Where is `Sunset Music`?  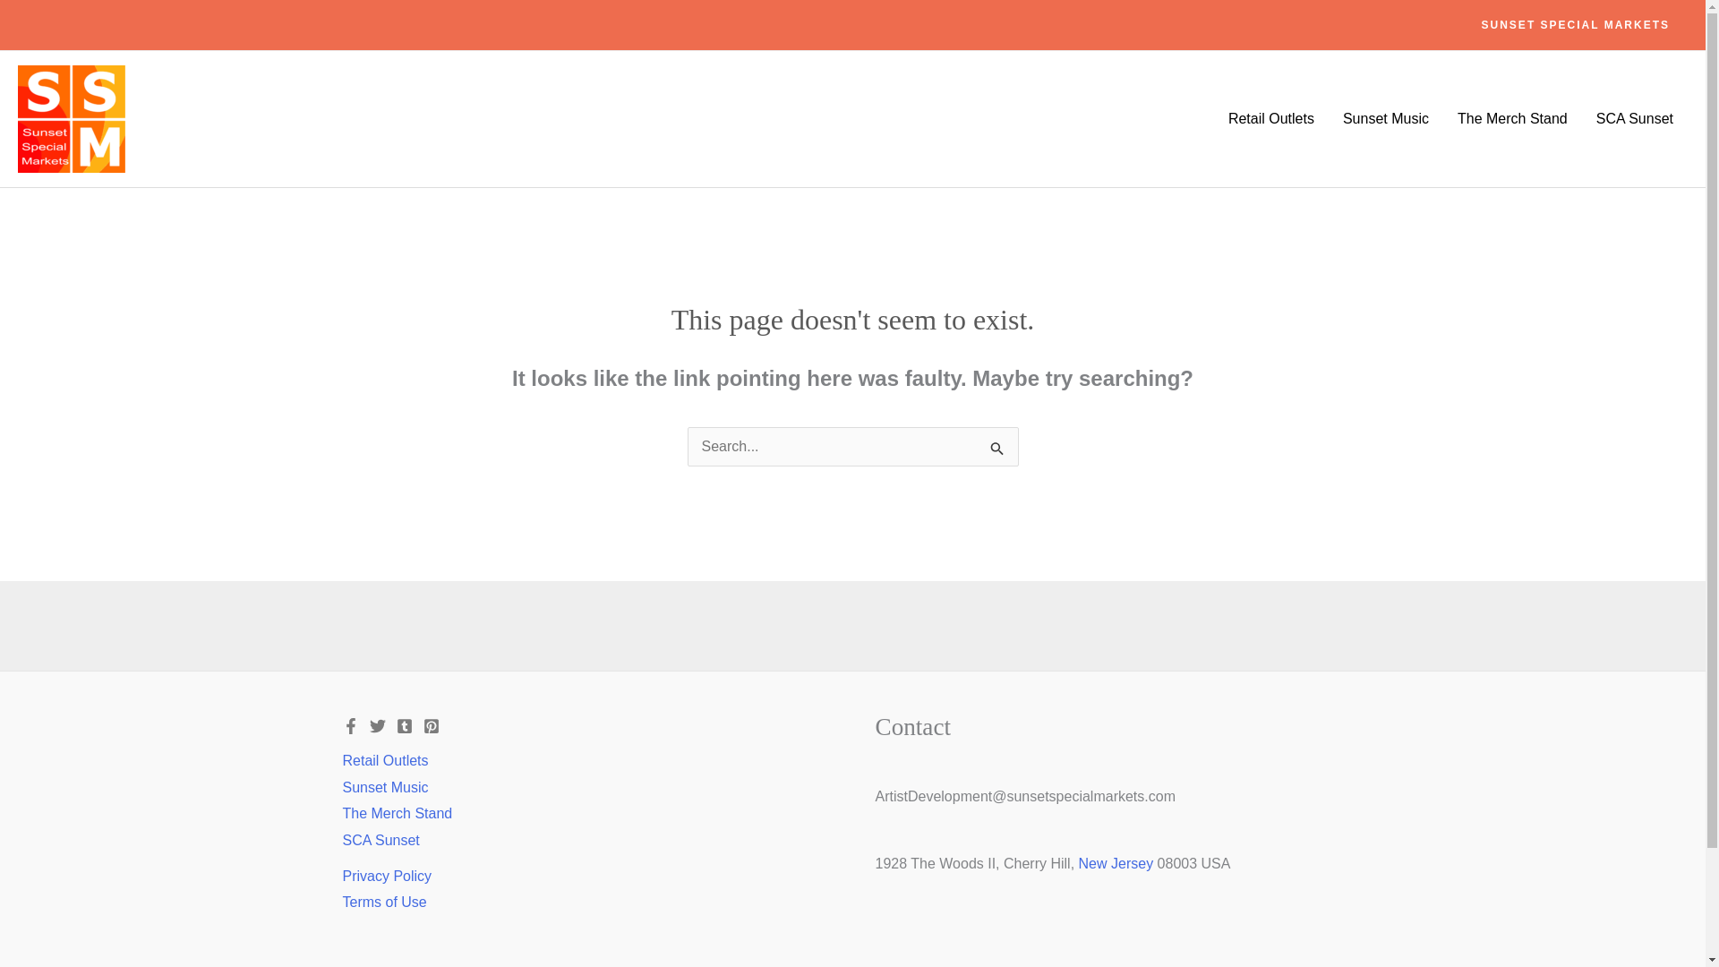 Sunset Music is located at coordinates (385, 788).